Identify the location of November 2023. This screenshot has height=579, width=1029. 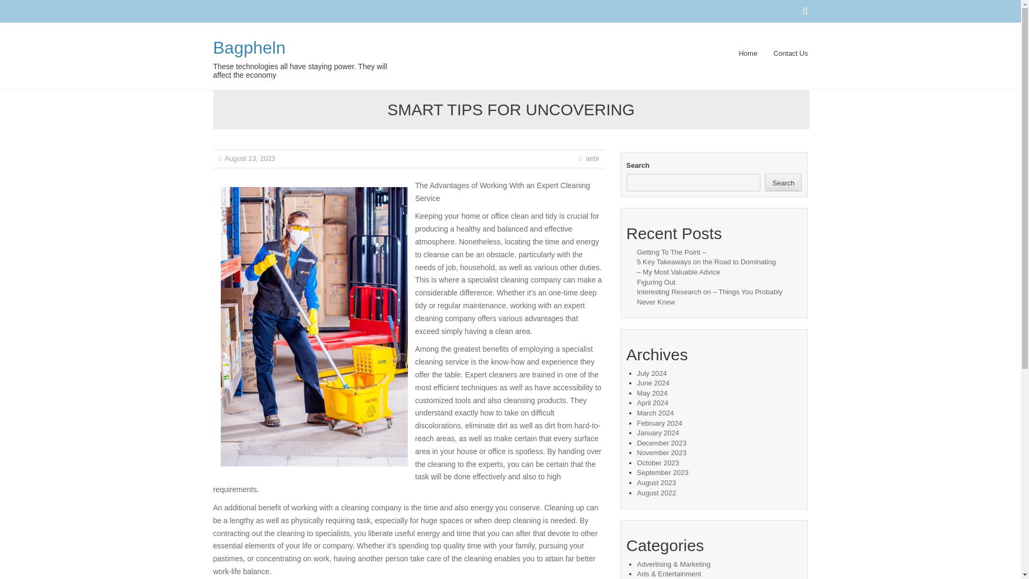
(661, 452).